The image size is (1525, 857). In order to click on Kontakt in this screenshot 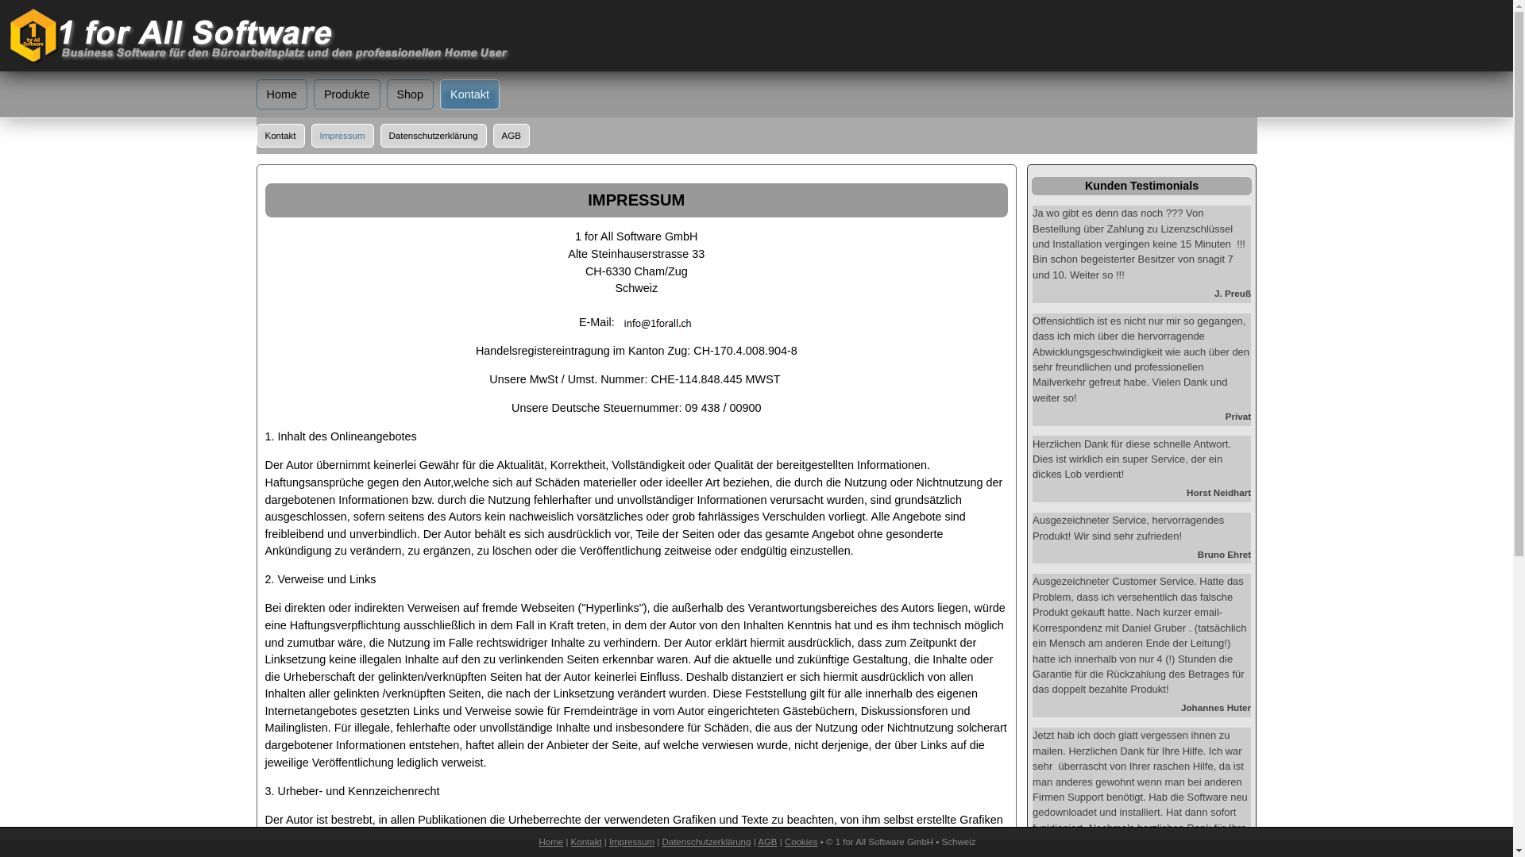, I will do `click(280, 135)`.